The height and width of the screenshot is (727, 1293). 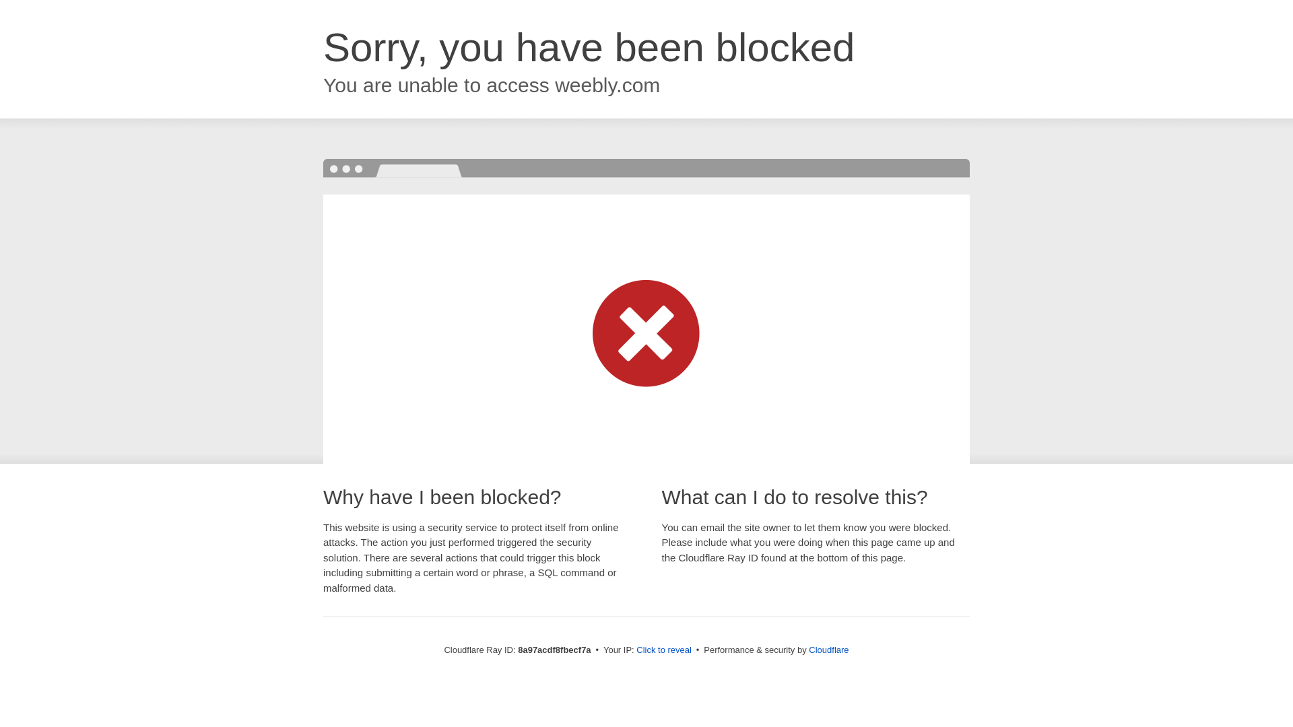 What do you see at coordinates (828, 650) in the screenshot?
I see `Cloudflare` at bounding box center [828, 650].